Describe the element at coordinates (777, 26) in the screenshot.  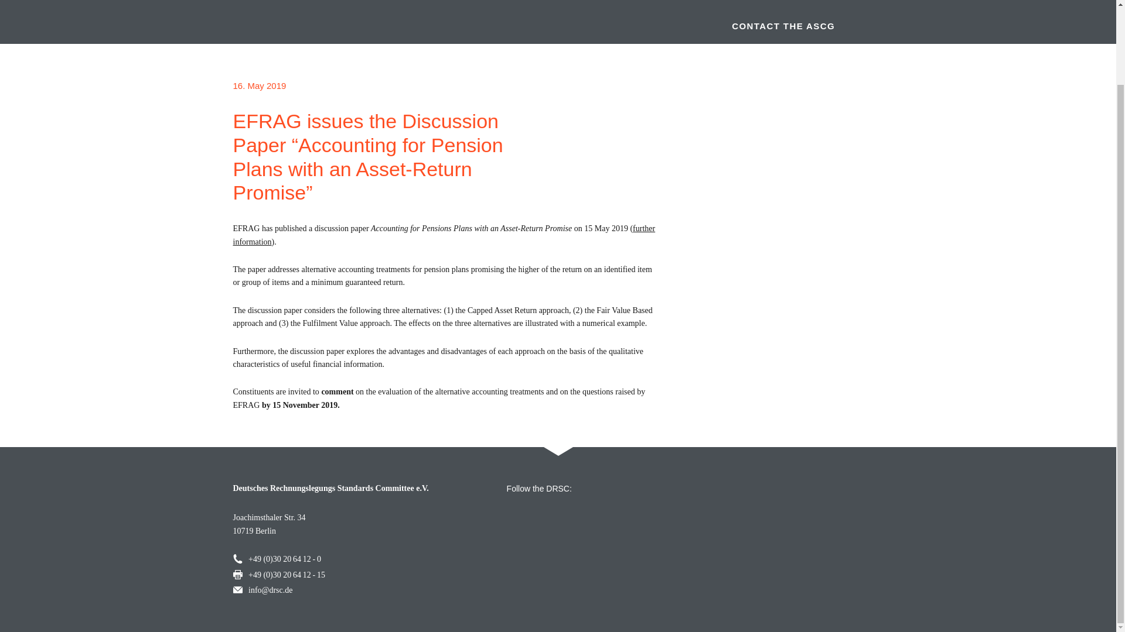
I see `CONTACT THE ASCG` at that location.